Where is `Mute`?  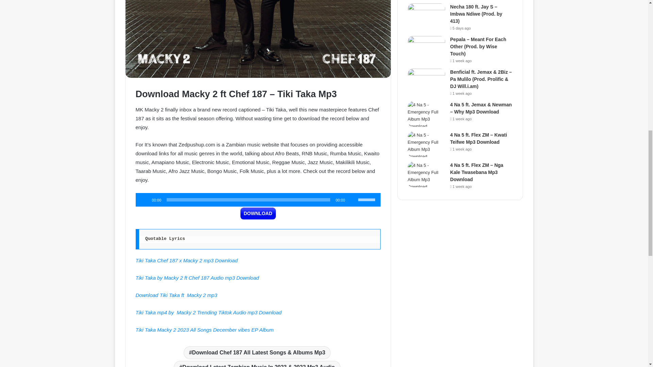
Mute is located at coordinates (352, 200).